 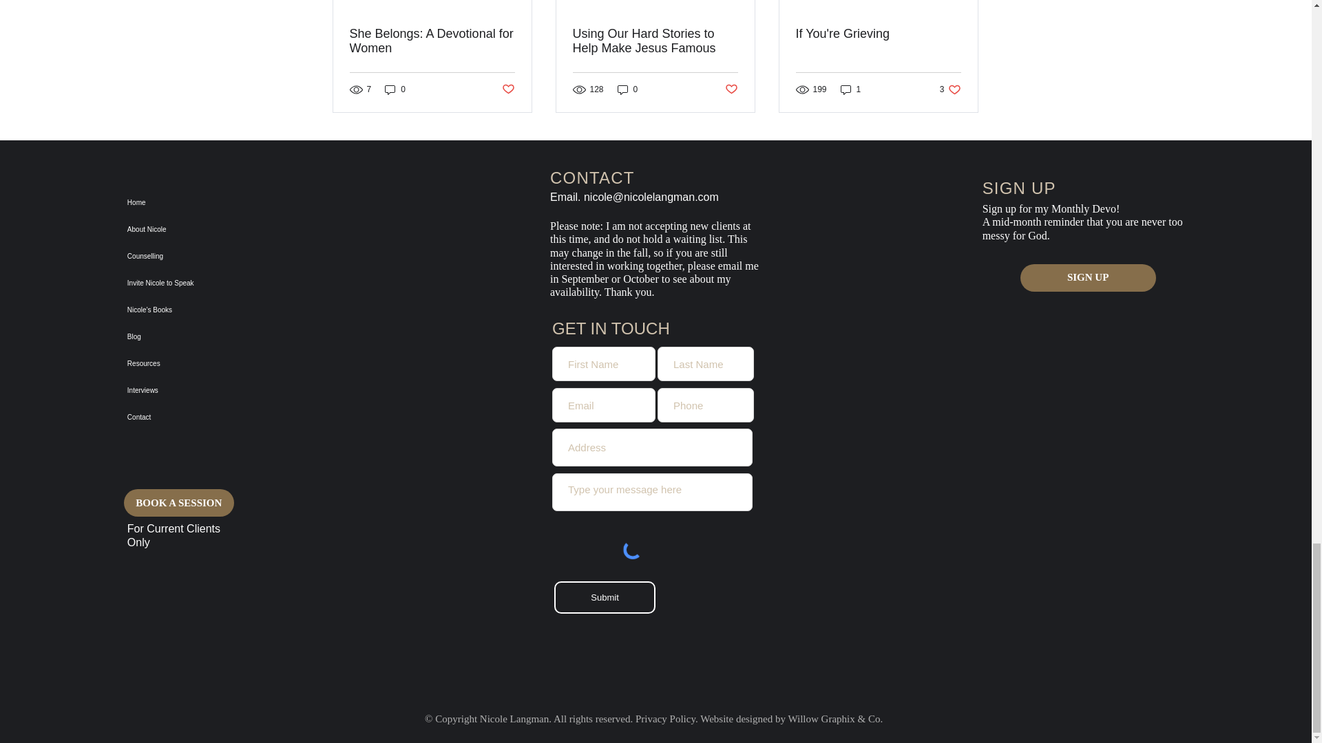 I want to click on 0, so click(x=628, y=89).